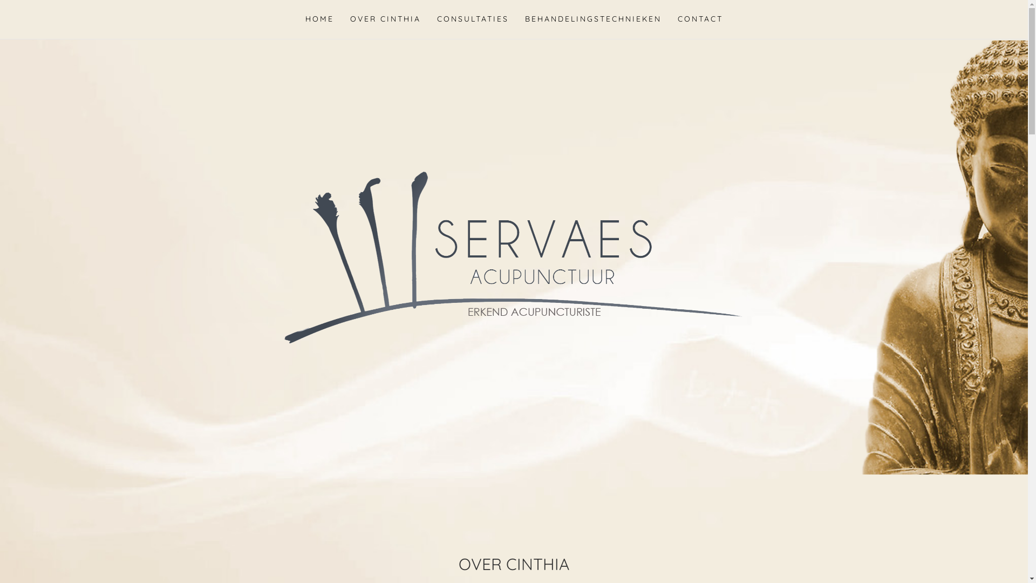 The width and height of the screenshot is (1036, 583). I want to click on CONSULTATIES, so click(473, 19).